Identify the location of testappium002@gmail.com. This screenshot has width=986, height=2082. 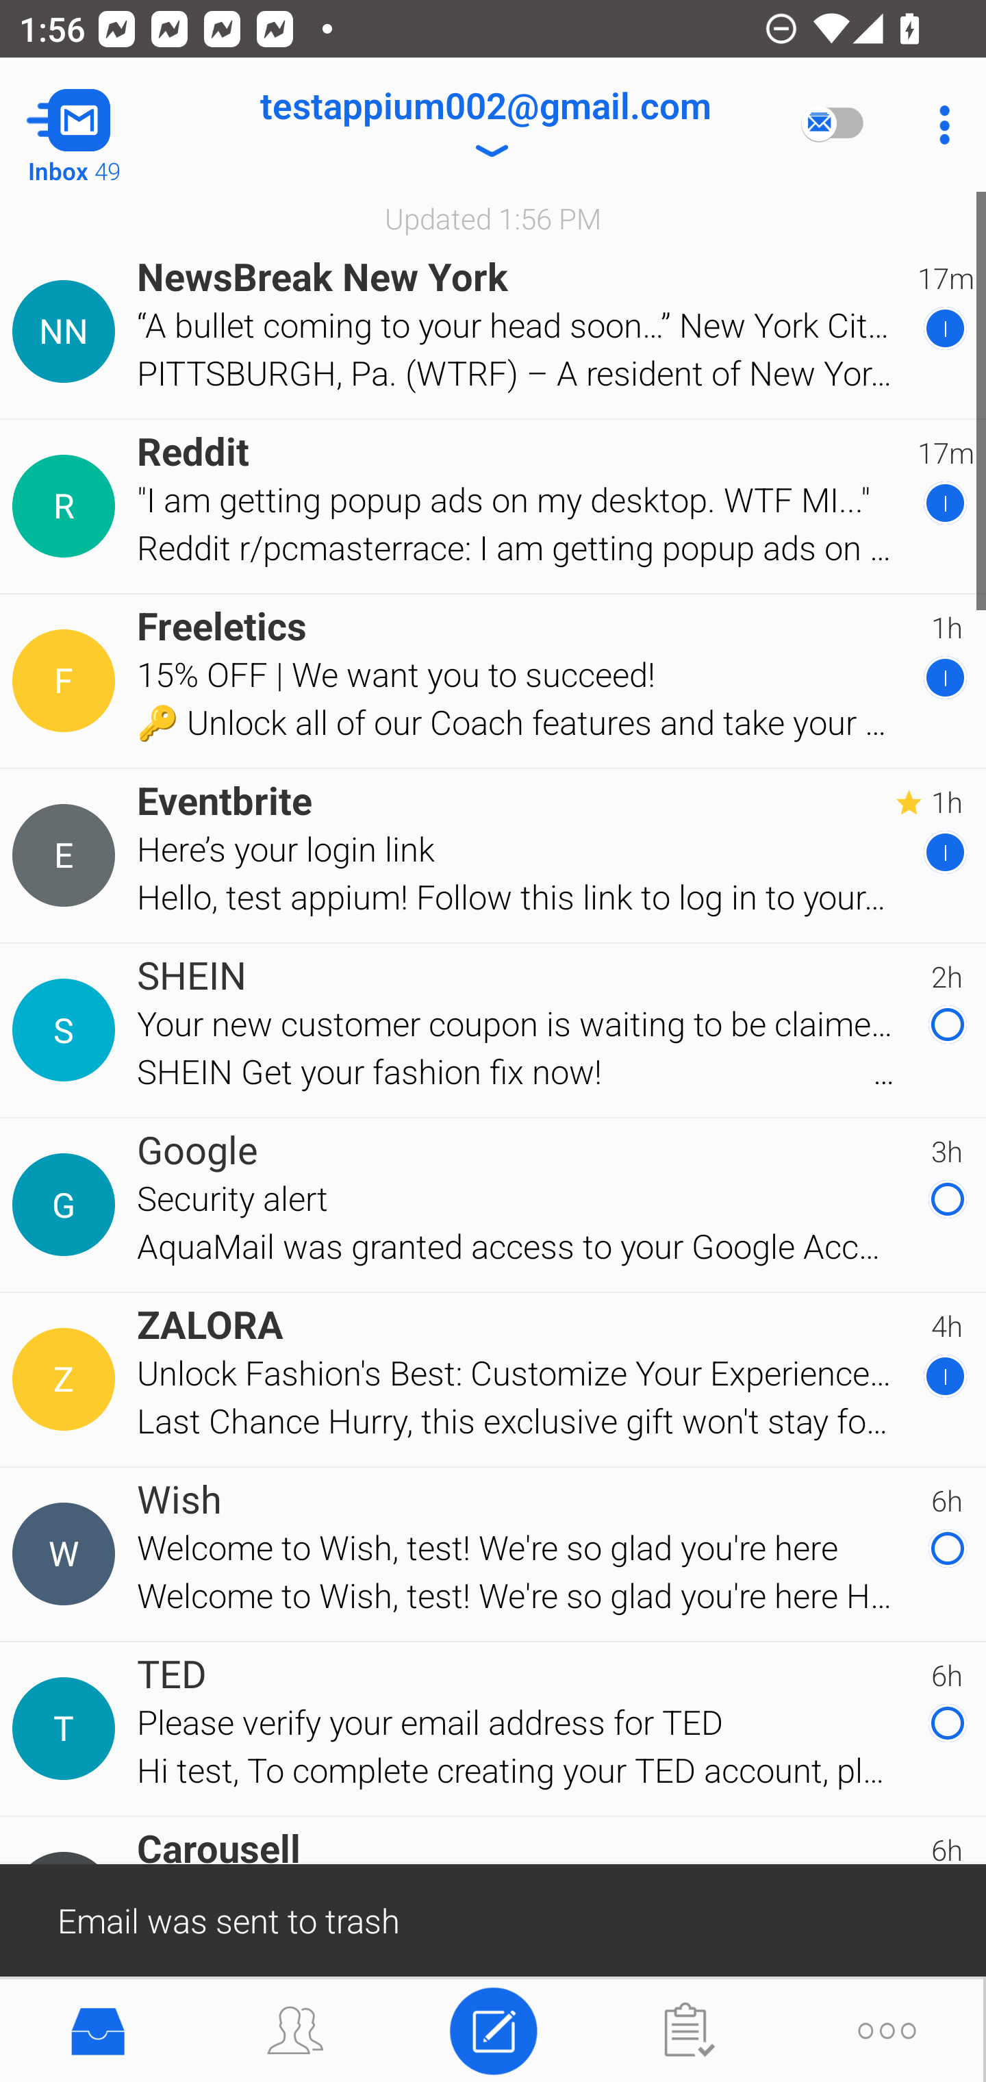
(485, 125).